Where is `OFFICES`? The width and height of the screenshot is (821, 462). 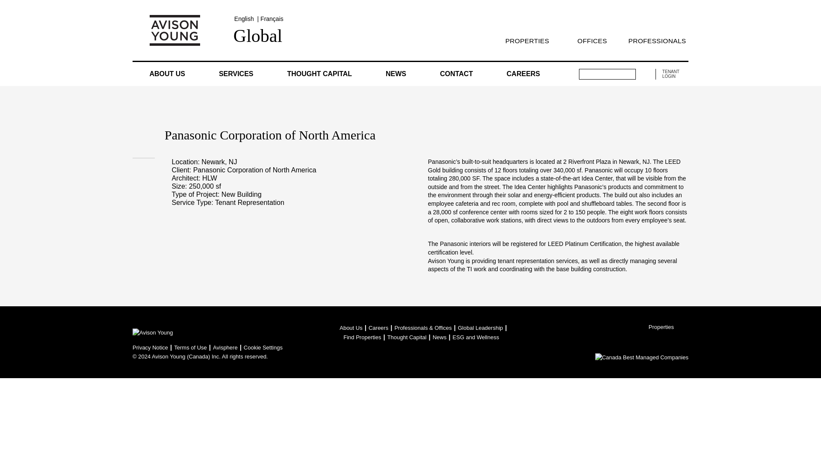
OFFICES is located at coordinates (592, 41).